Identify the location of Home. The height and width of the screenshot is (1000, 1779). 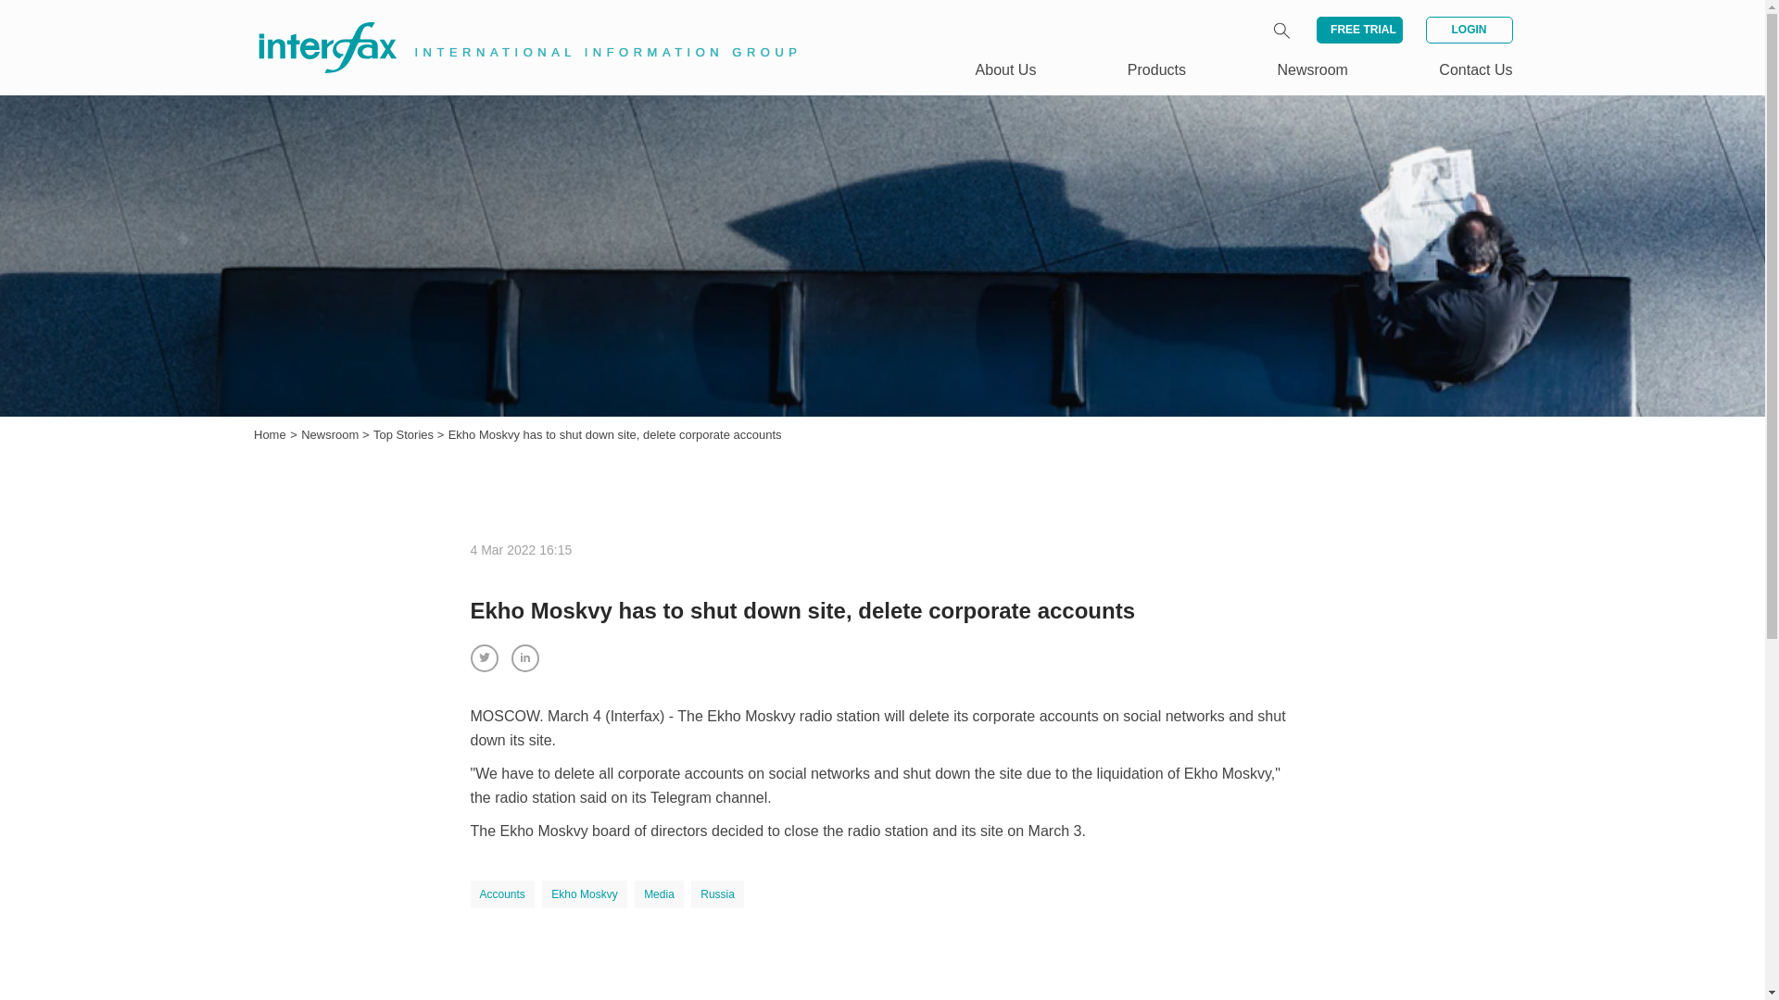
(271, 435).